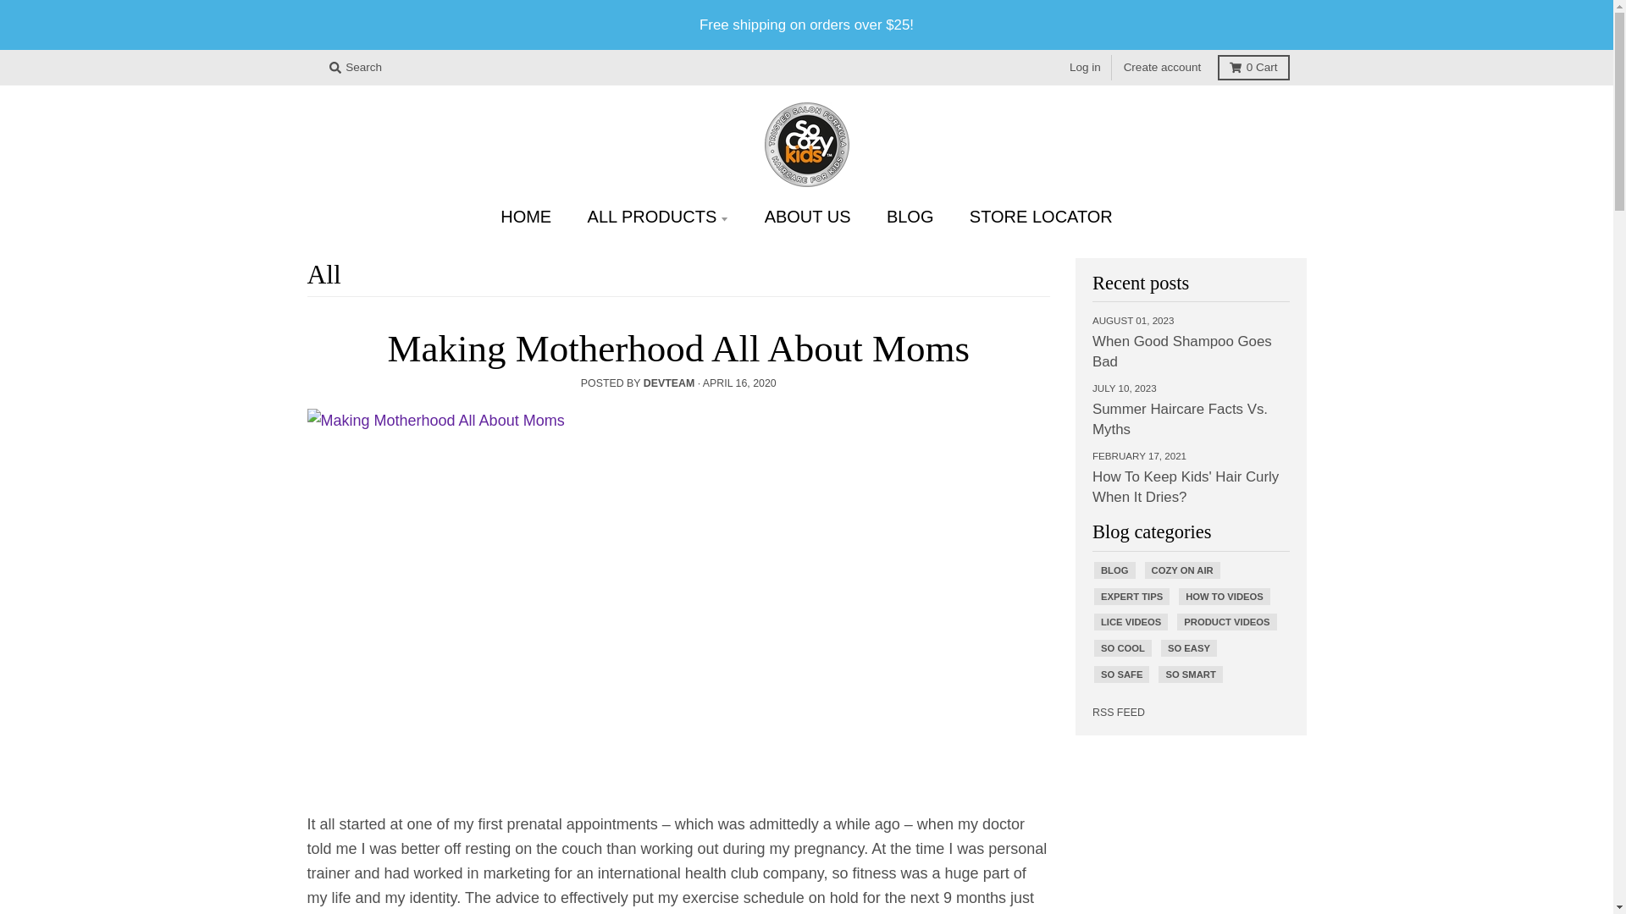  Describe the element at coordinates (1085, 68) in the screenshot. I see `Log in` at that location.